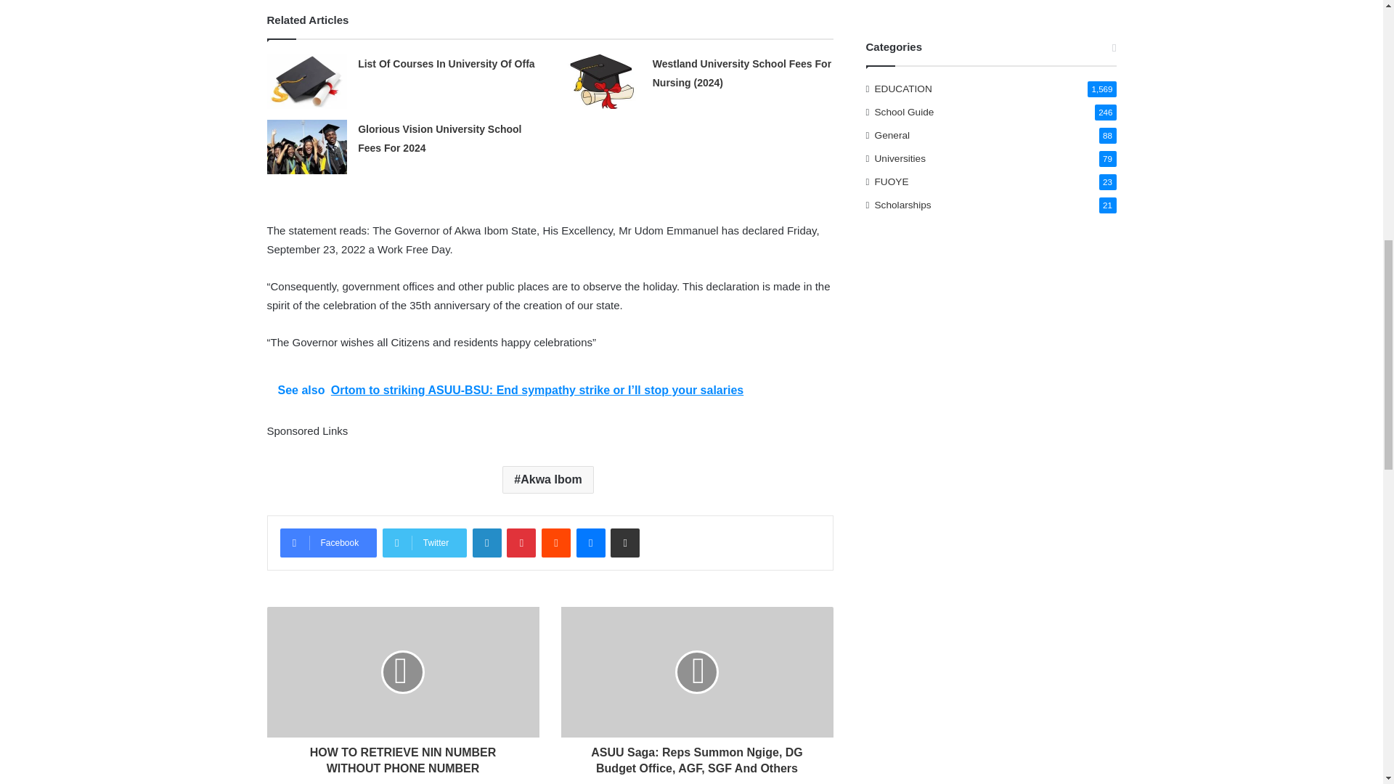  I want to click on Glorious Vision University School Fees For 2024, so click(440, 138).